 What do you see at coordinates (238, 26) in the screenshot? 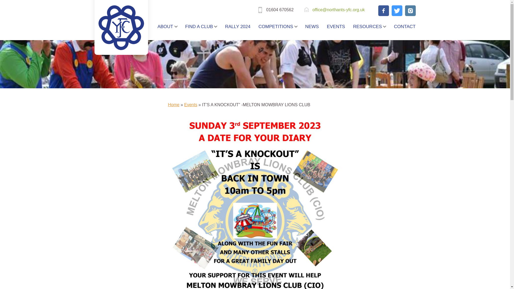
I see `RALLY 2024` at bounding box center [238, 26].